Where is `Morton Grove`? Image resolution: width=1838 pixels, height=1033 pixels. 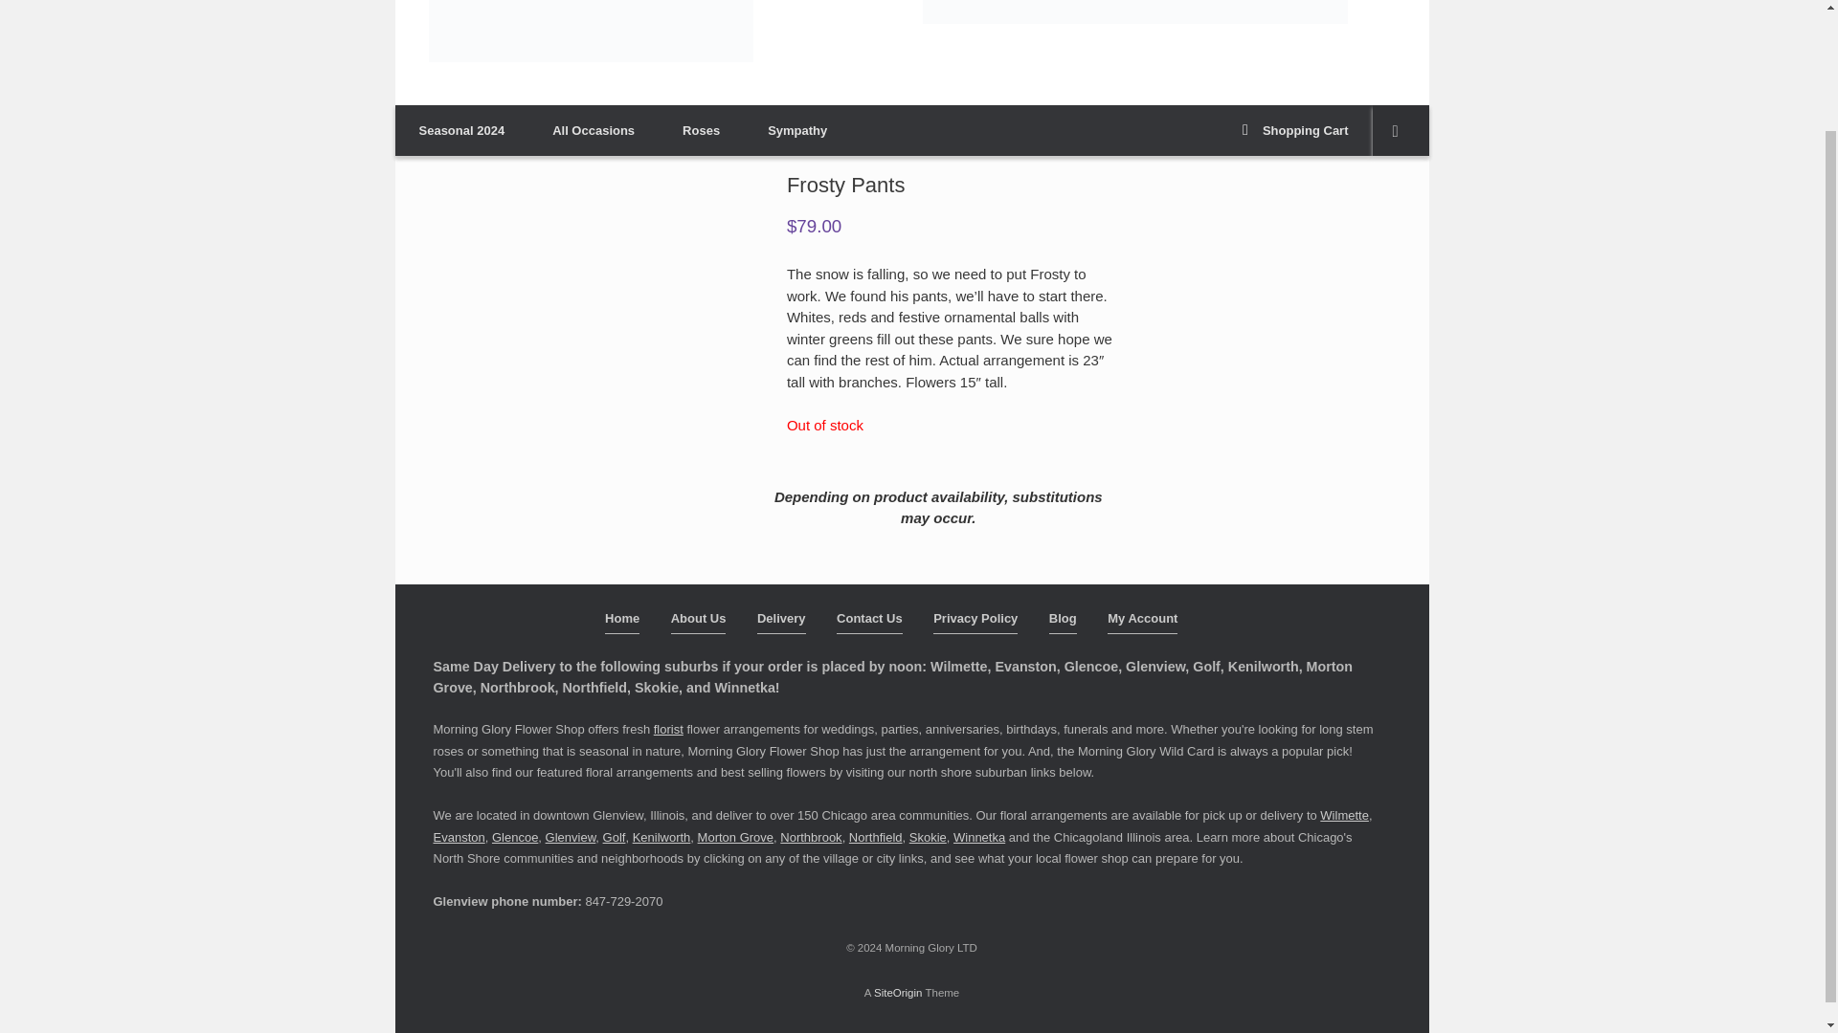 Morton Grove is located at coordinates (735, 838).